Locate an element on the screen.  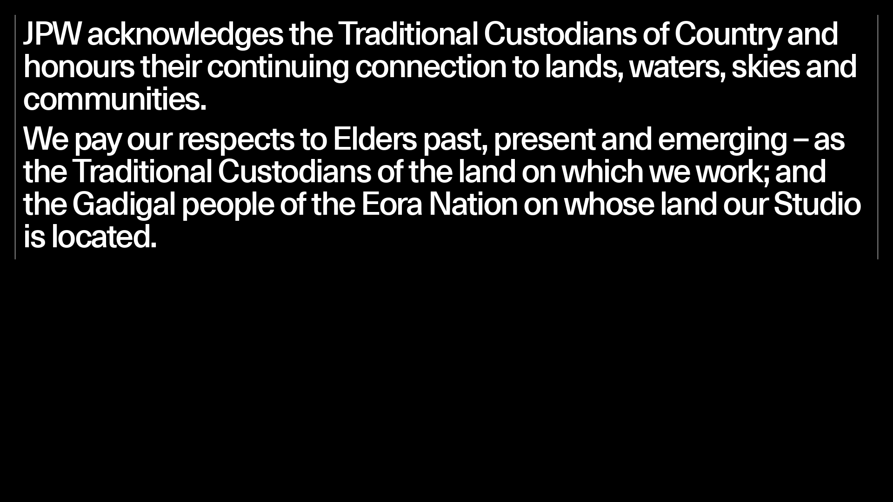
Back to Projects is located at coordinates (118, 230).